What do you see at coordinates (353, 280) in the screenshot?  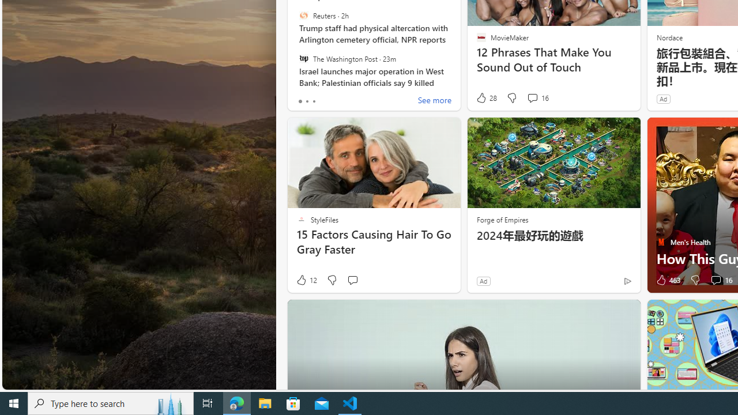 I see `Start the conversation` at bounding box center [353, 280].